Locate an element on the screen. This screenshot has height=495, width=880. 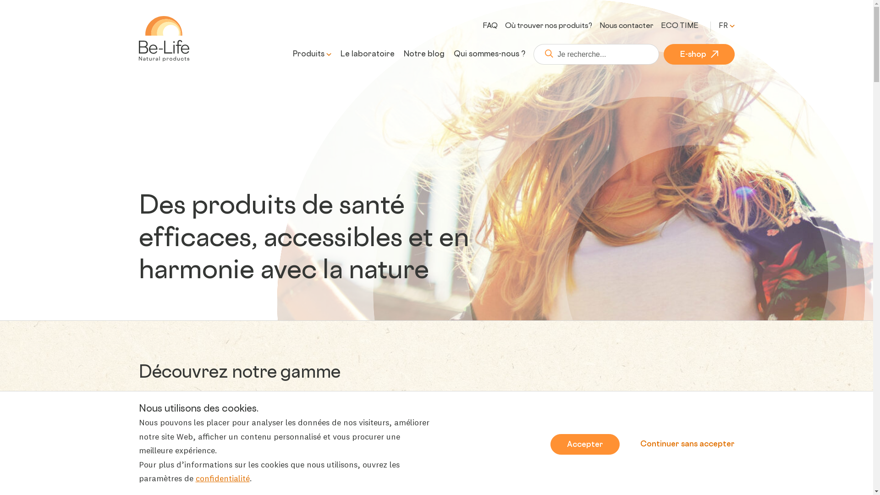
Continuer sans accepter is located at coordinates (687, 444).